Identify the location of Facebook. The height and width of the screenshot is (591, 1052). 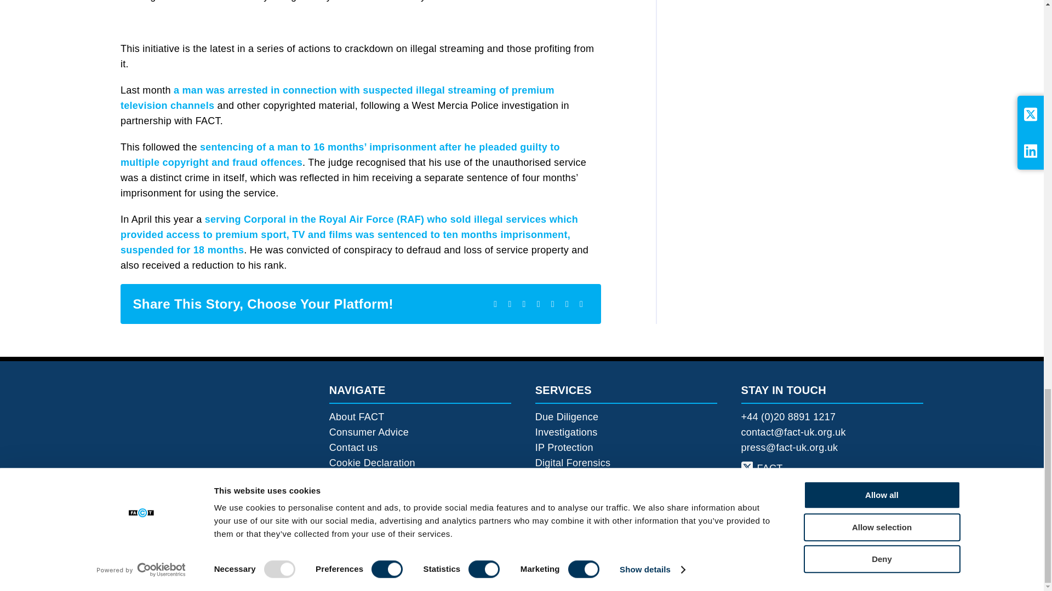
(495, 304).